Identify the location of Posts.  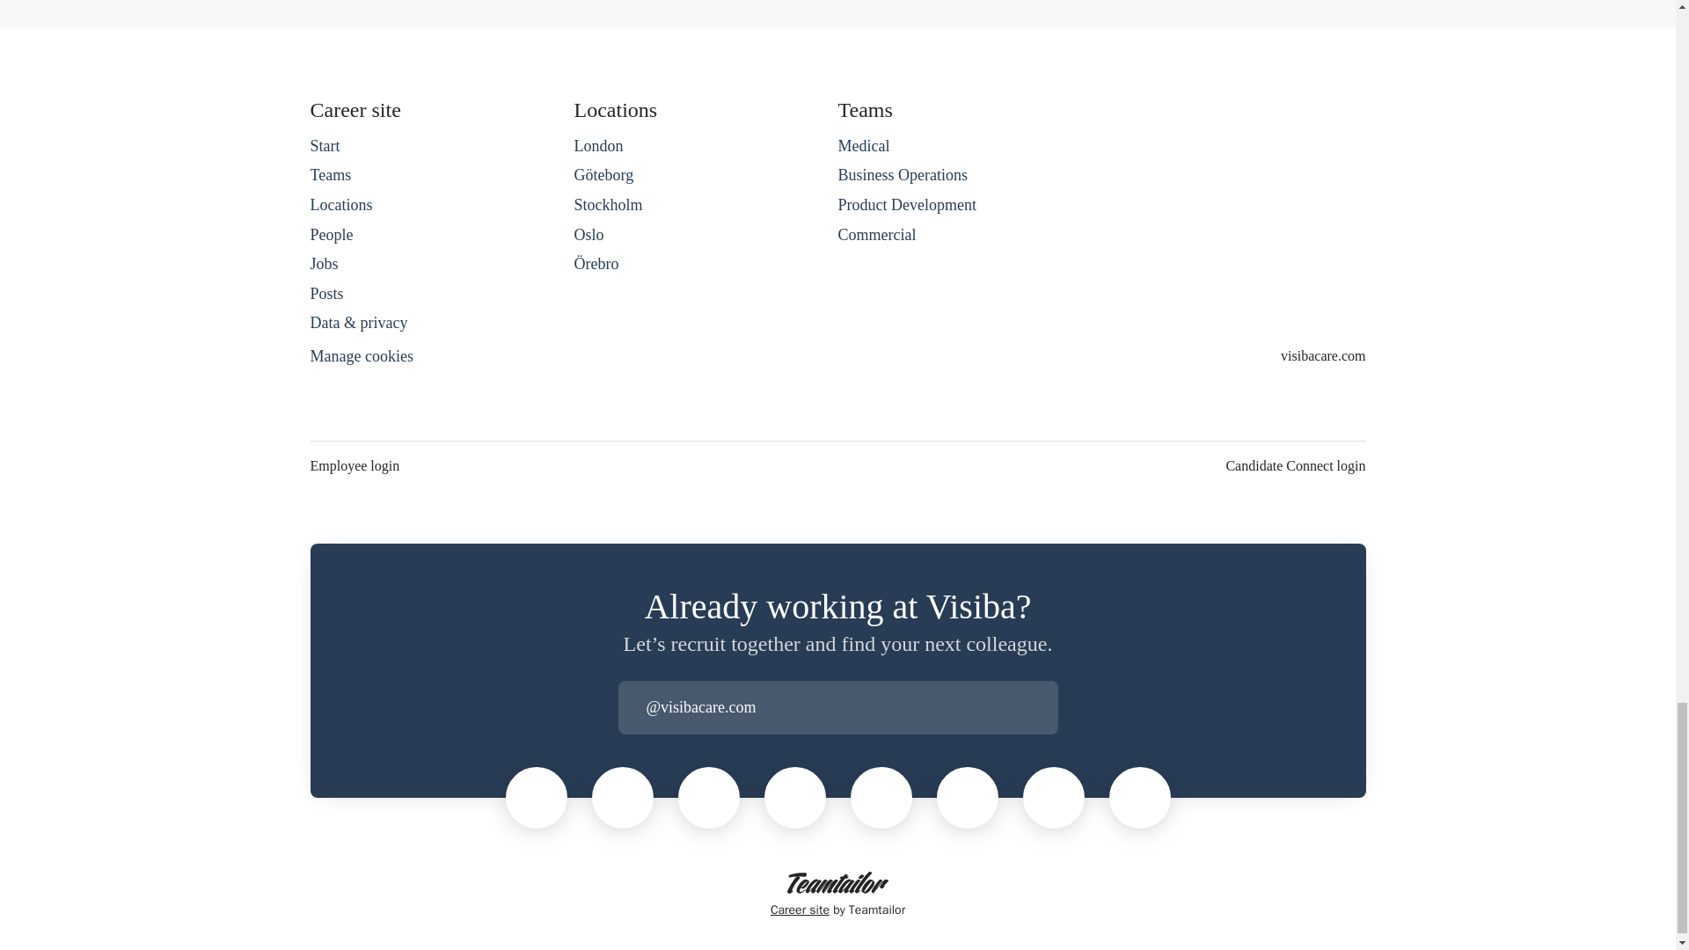
(325, 293).